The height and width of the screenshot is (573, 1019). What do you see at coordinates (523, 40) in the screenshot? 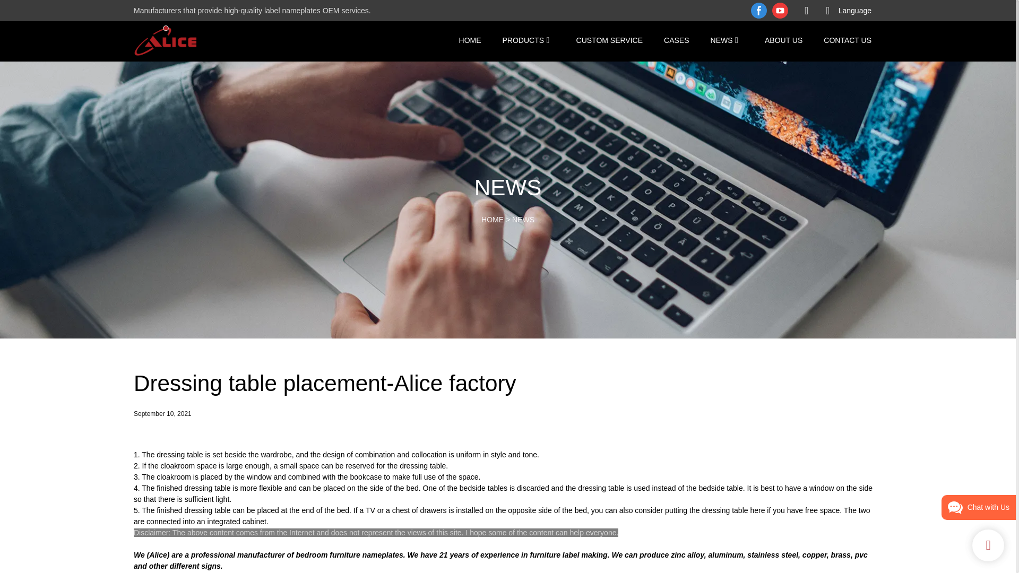
I see `PRODUCTS` at bounding box center [523, 40].